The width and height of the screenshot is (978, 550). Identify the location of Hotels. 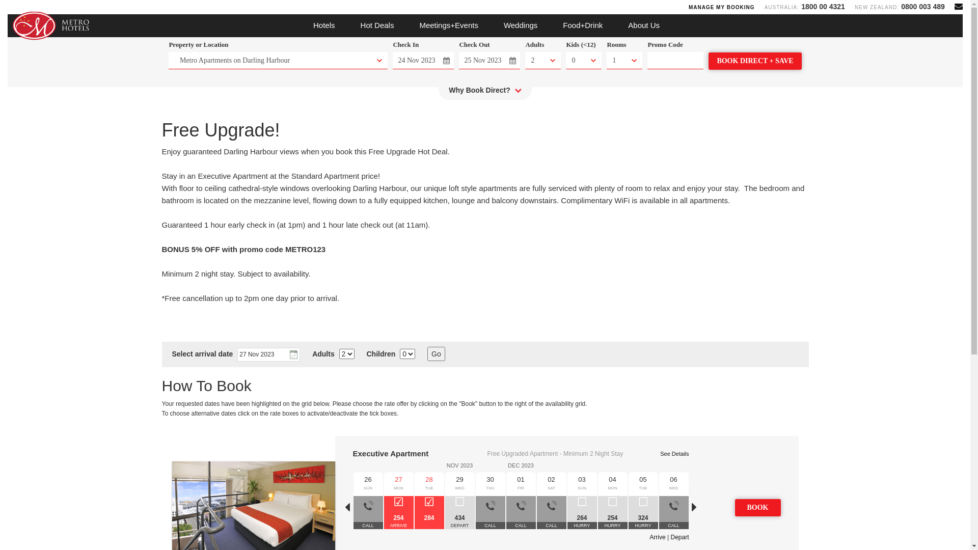
(324, 25).